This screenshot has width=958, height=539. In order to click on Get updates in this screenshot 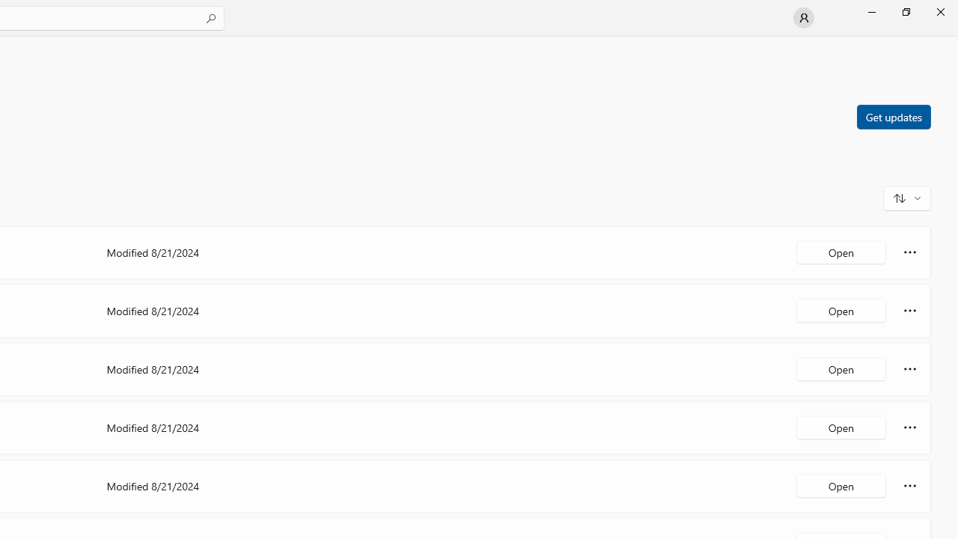, I will do `click(893, 116)`.